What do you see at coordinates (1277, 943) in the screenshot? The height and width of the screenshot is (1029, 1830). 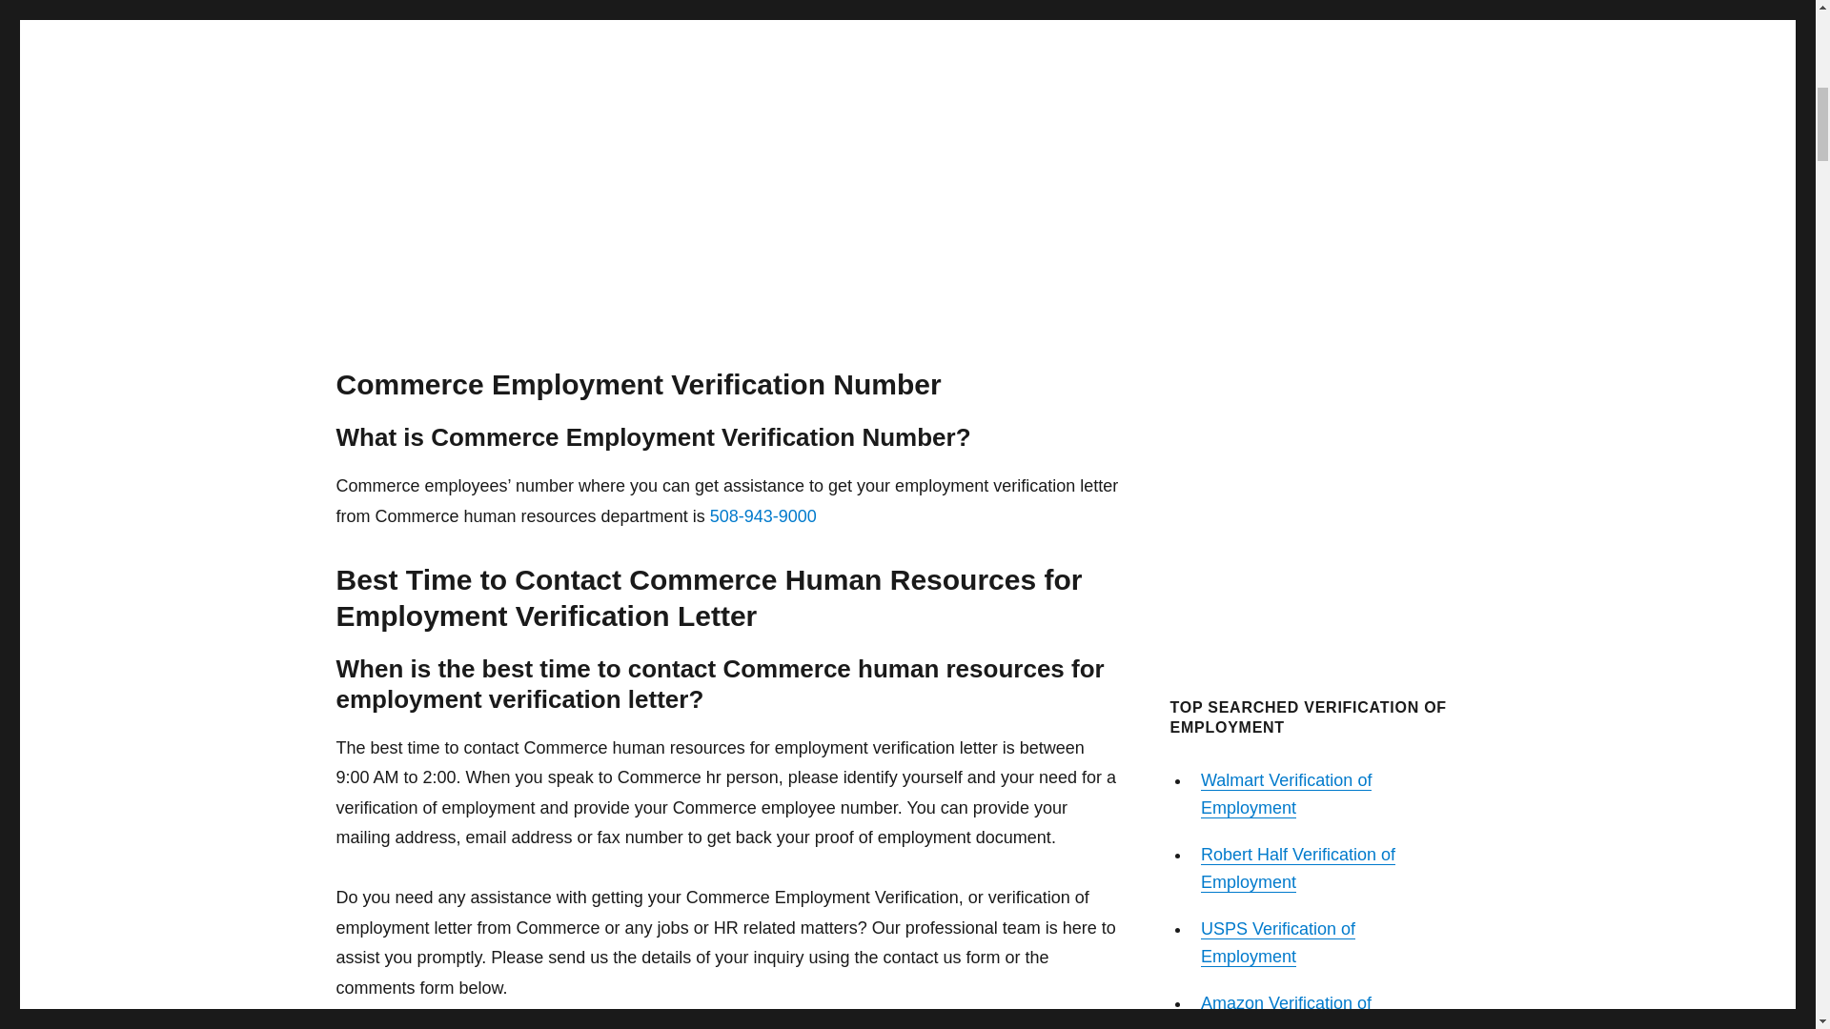 I see `USPS Verification of Employment` at bounding box center [1277, 943].